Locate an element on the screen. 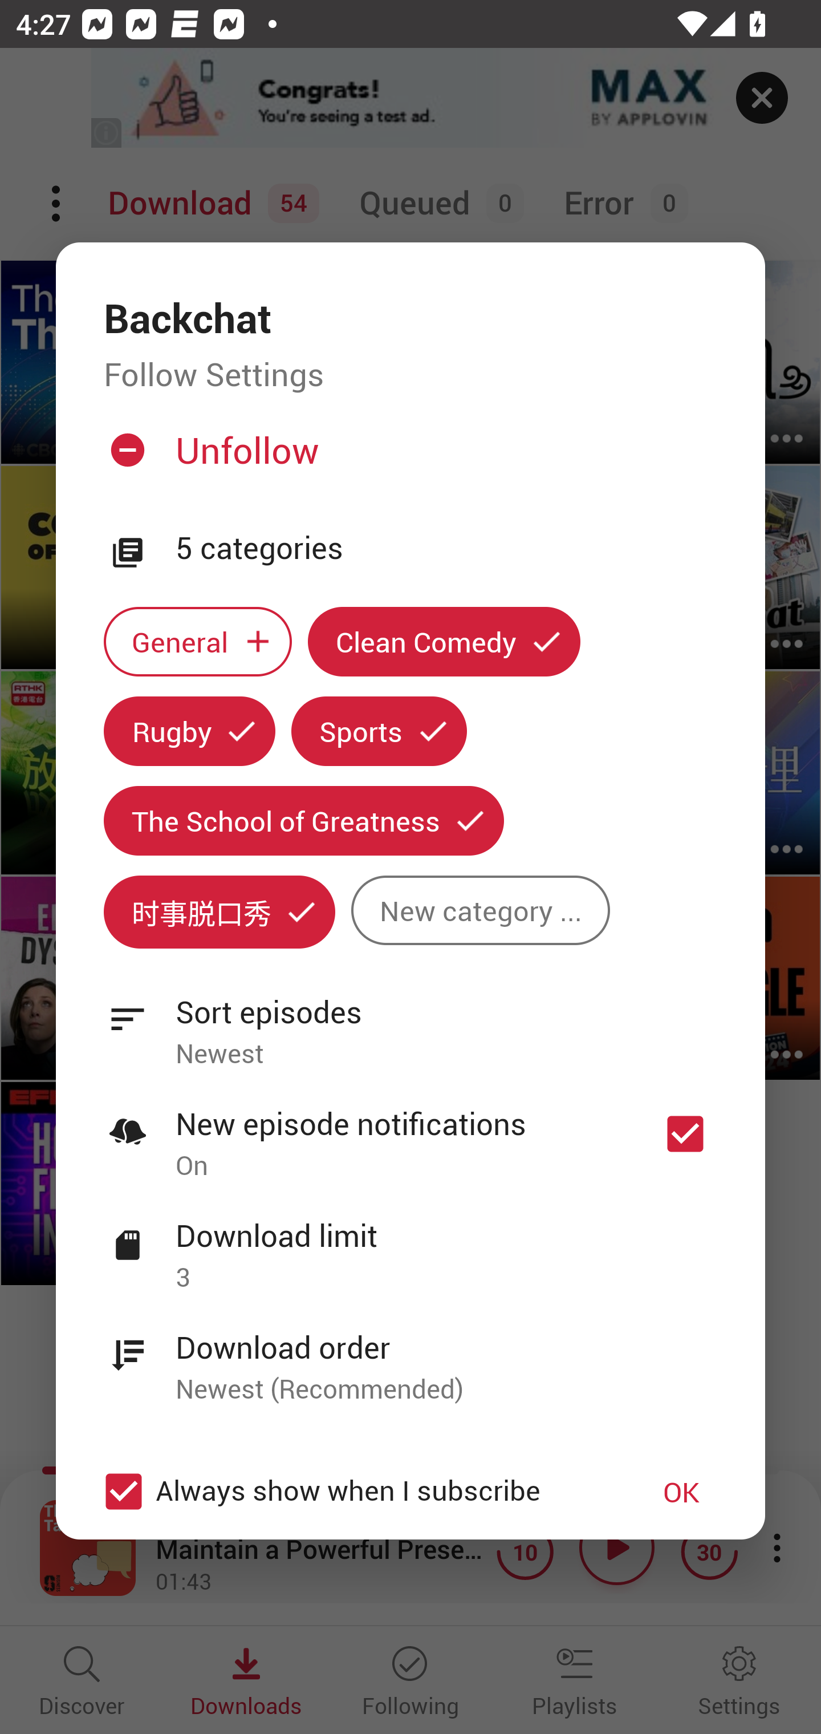 The width and height of the screenshot is (821, 1734). Unfollow is located at coordinates (408, 459).